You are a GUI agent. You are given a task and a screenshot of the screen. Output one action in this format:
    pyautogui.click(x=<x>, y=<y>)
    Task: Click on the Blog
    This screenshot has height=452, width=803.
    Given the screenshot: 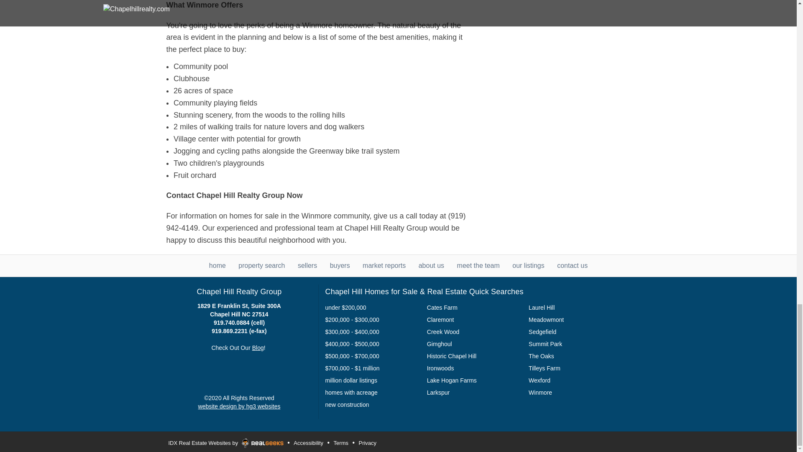 What is the action you would take?
    pyautogui.click(x=258, y=347)
    